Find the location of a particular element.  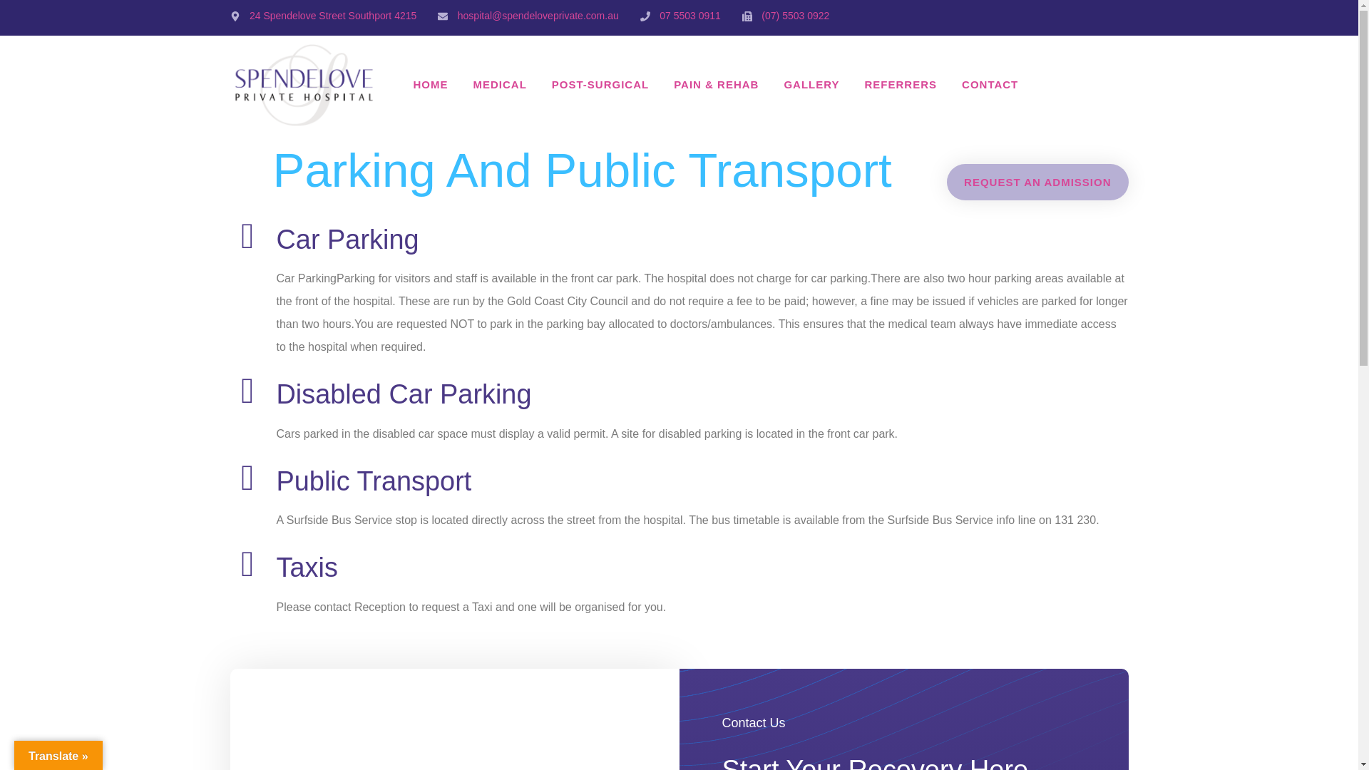

REQUEST AN ADMISSION is located at coordinates (1037, 182).